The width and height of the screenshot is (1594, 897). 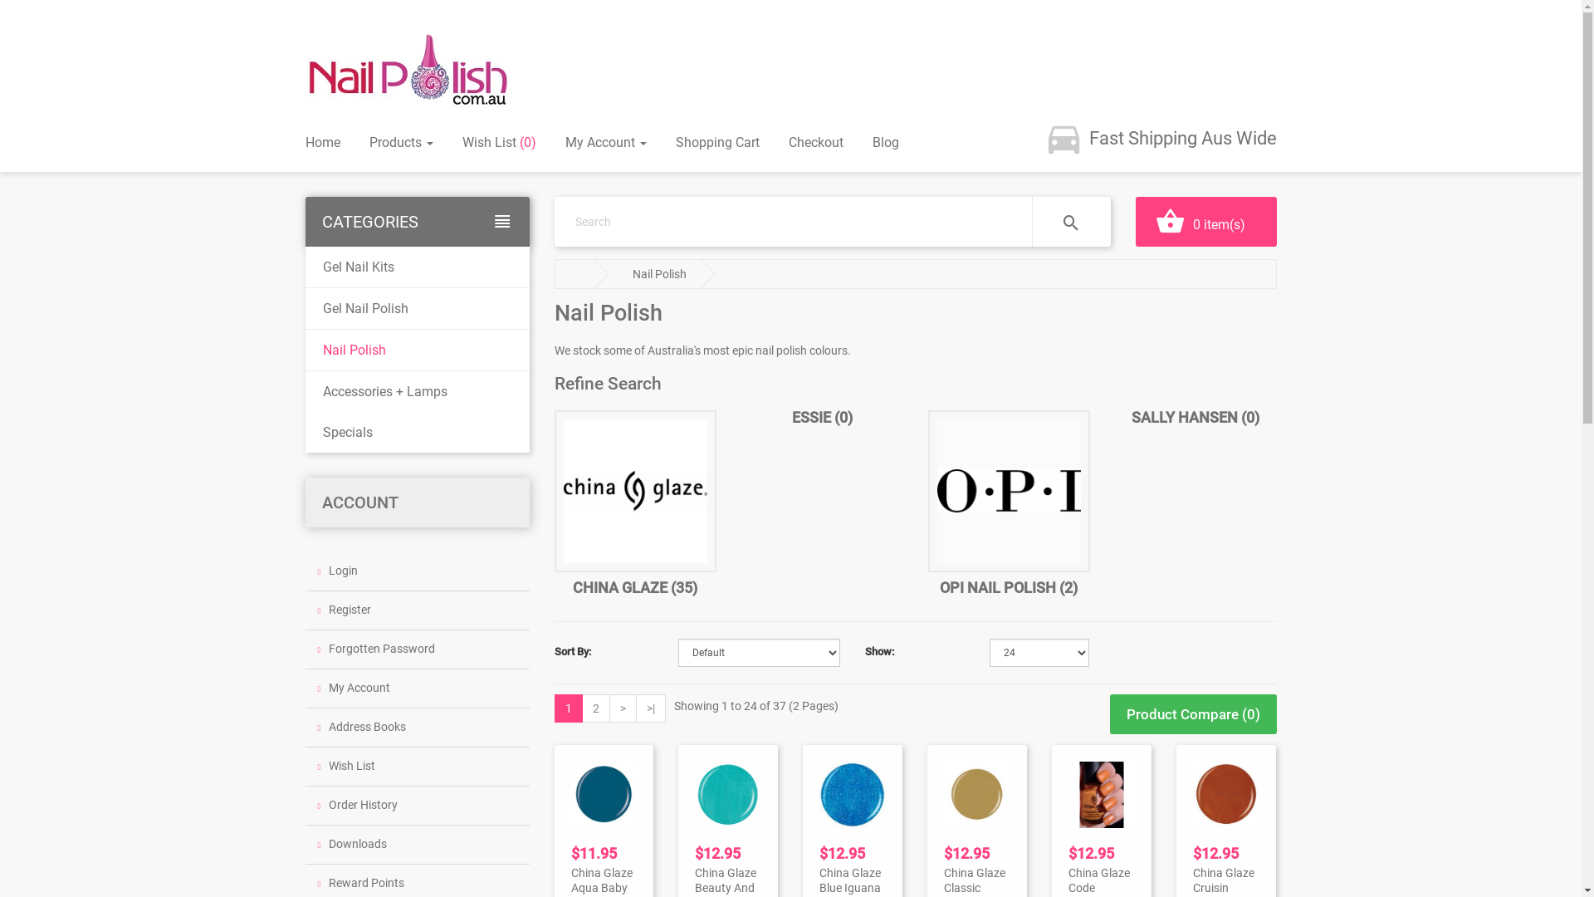 What do you see at coordinates (418, 571) in the screenshot?
I see `Login` at bounding box center [418, 571].